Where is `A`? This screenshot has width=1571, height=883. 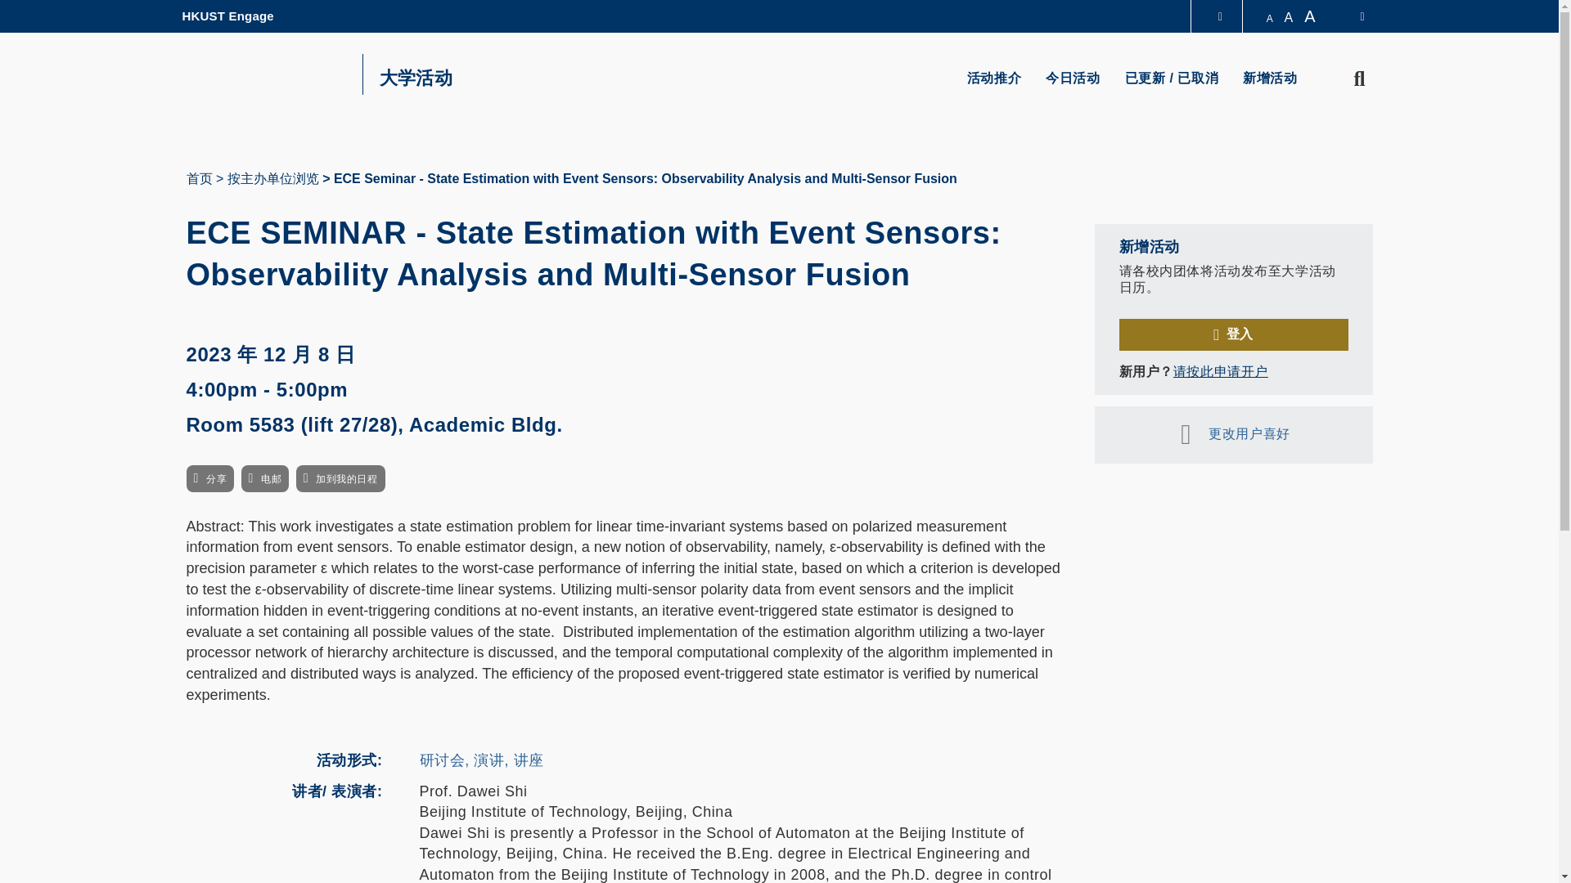
A is located at coordinates (1270, 19).